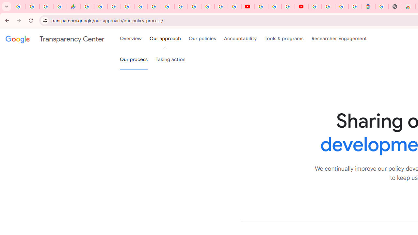 The width and height of the screenshot is (418, 235). What do you see at coordinates (234, 7) in the screenshot?
I see `Privacy Checkup` at bounding box center [234, 7].